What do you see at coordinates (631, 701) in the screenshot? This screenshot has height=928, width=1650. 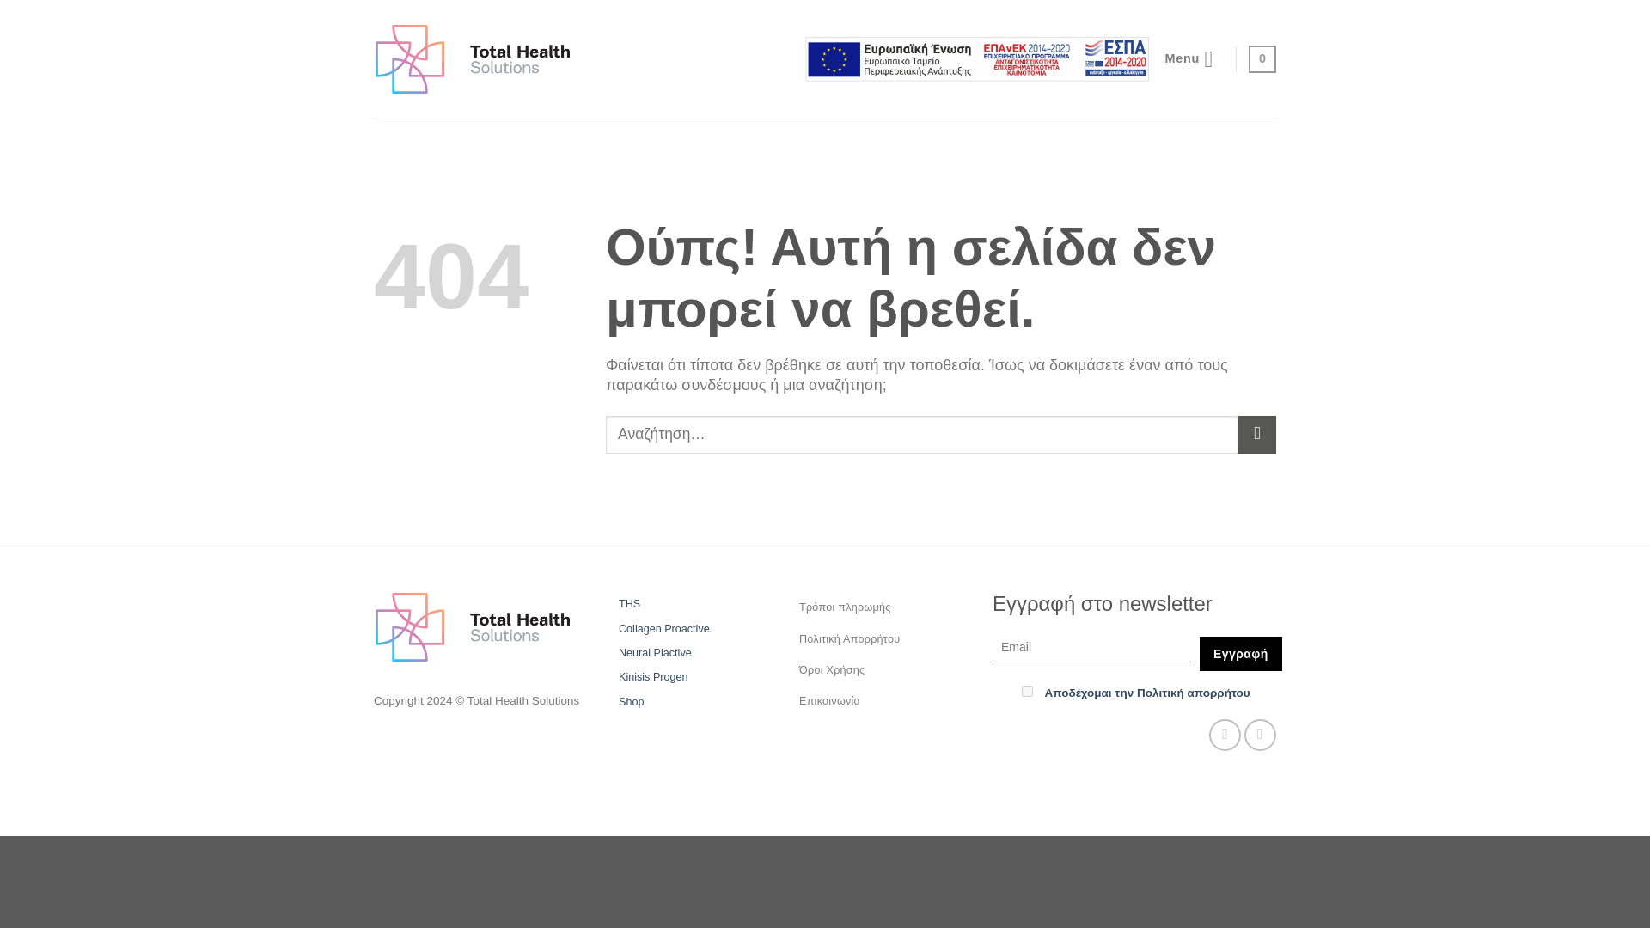 I see `Shop` at bounding box center [631, 701].